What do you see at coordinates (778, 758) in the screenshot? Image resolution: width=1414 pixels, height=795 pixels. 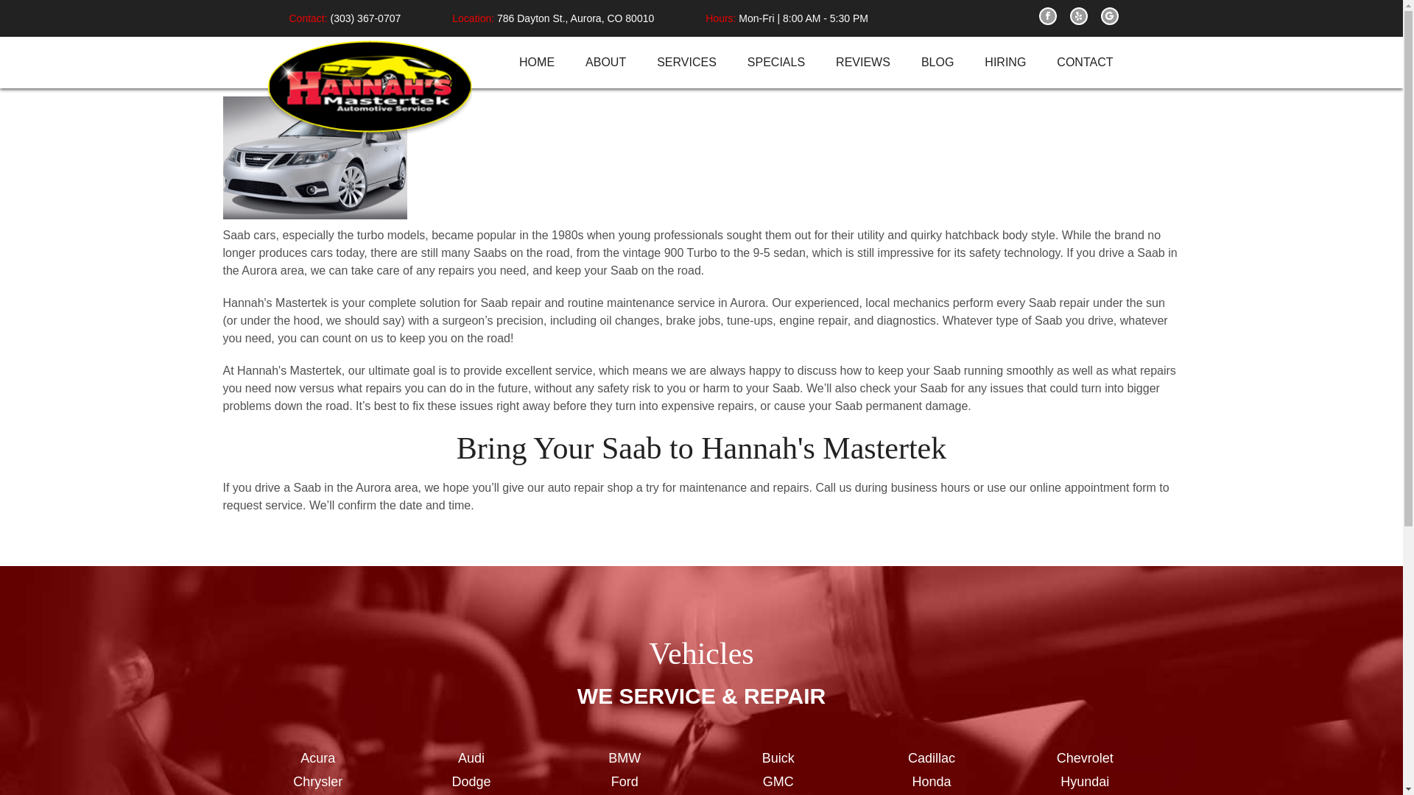 I see `Buick` at bounding box center [778, 758].